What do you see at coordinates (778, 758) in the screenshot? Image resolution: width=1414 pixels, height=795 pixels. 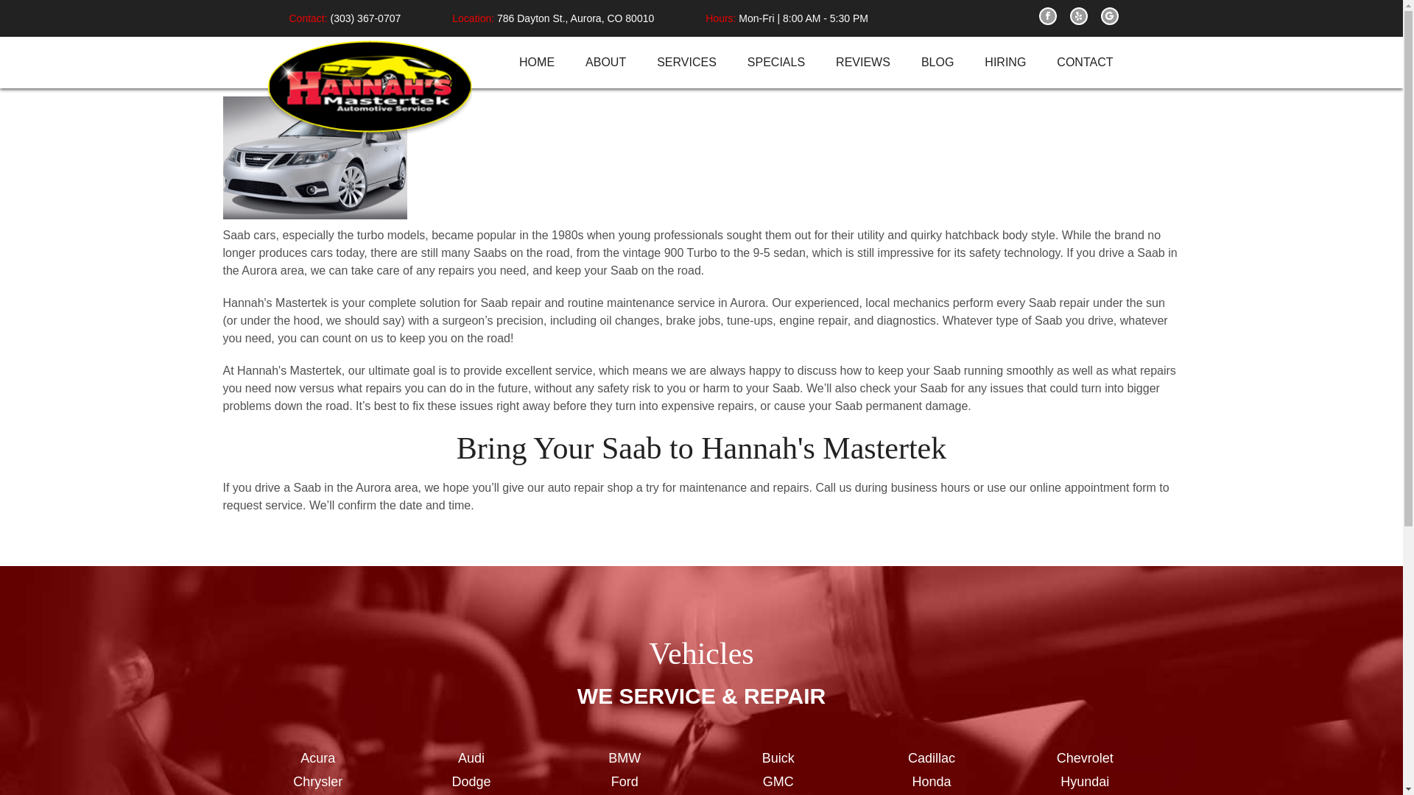 I see `Buick` at bounding box center [778, 758].